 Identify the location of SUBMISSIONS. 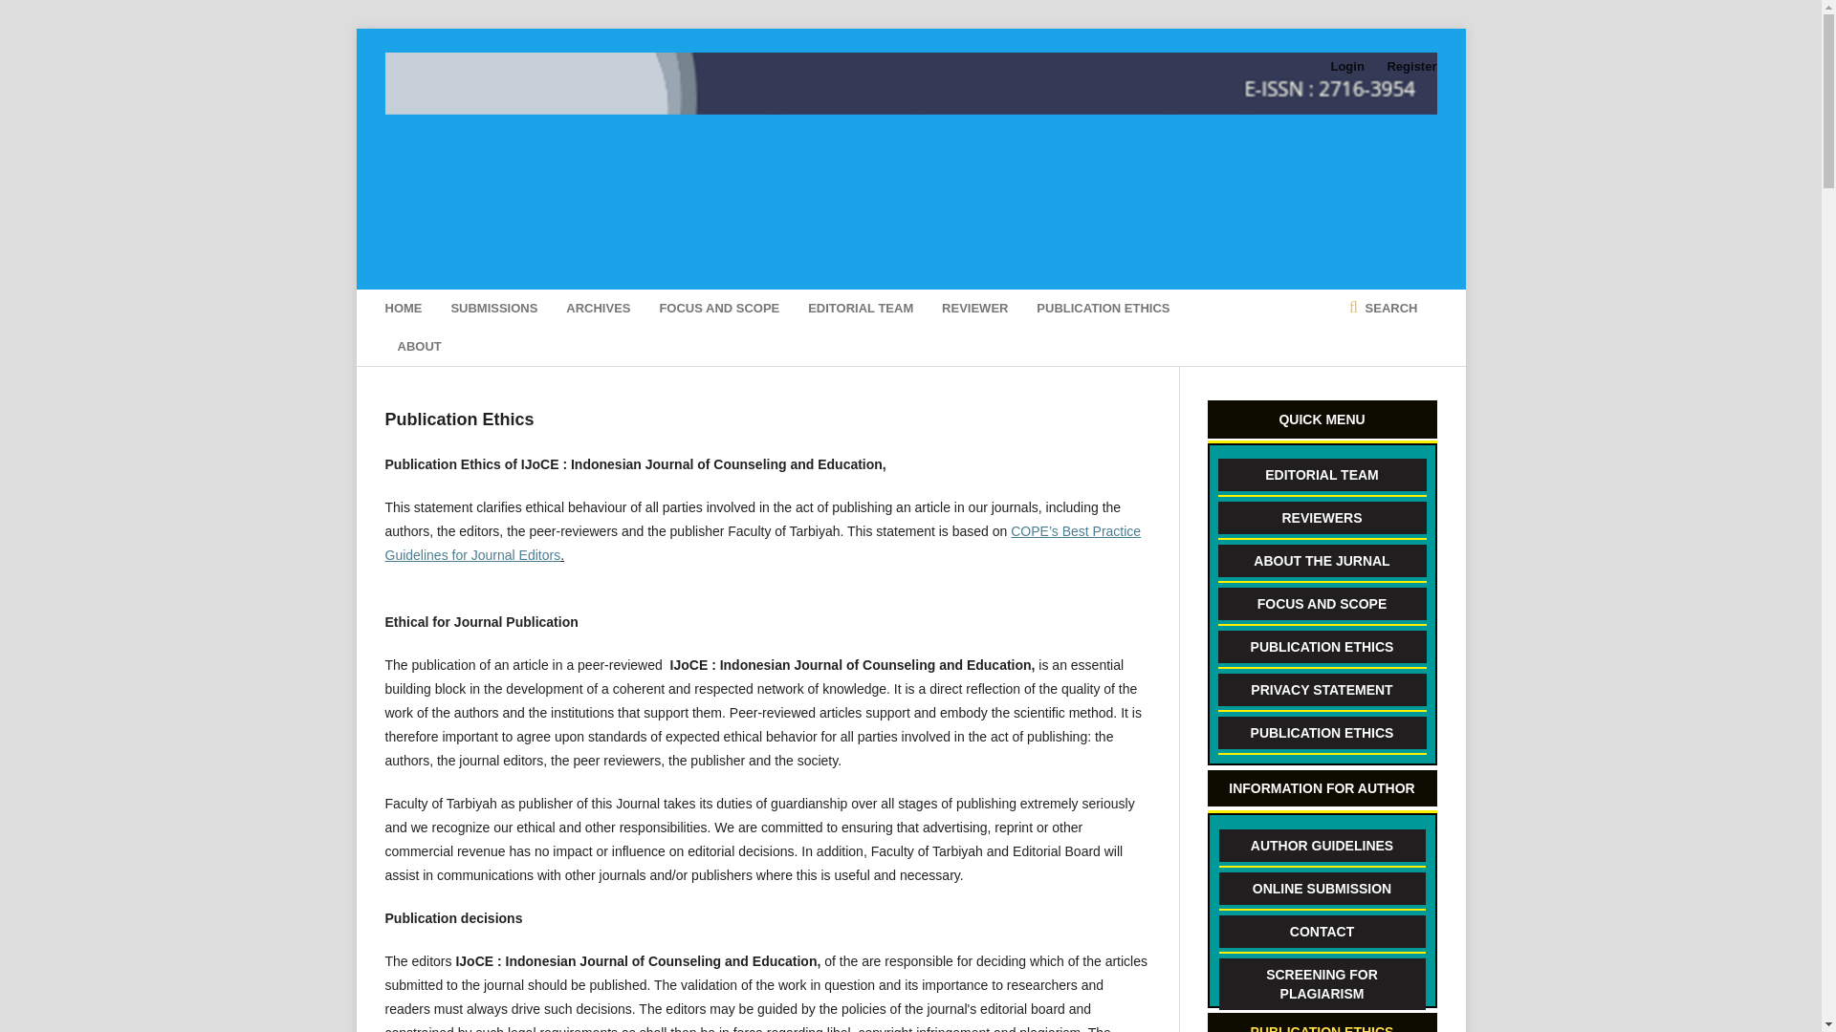
(493, 309).